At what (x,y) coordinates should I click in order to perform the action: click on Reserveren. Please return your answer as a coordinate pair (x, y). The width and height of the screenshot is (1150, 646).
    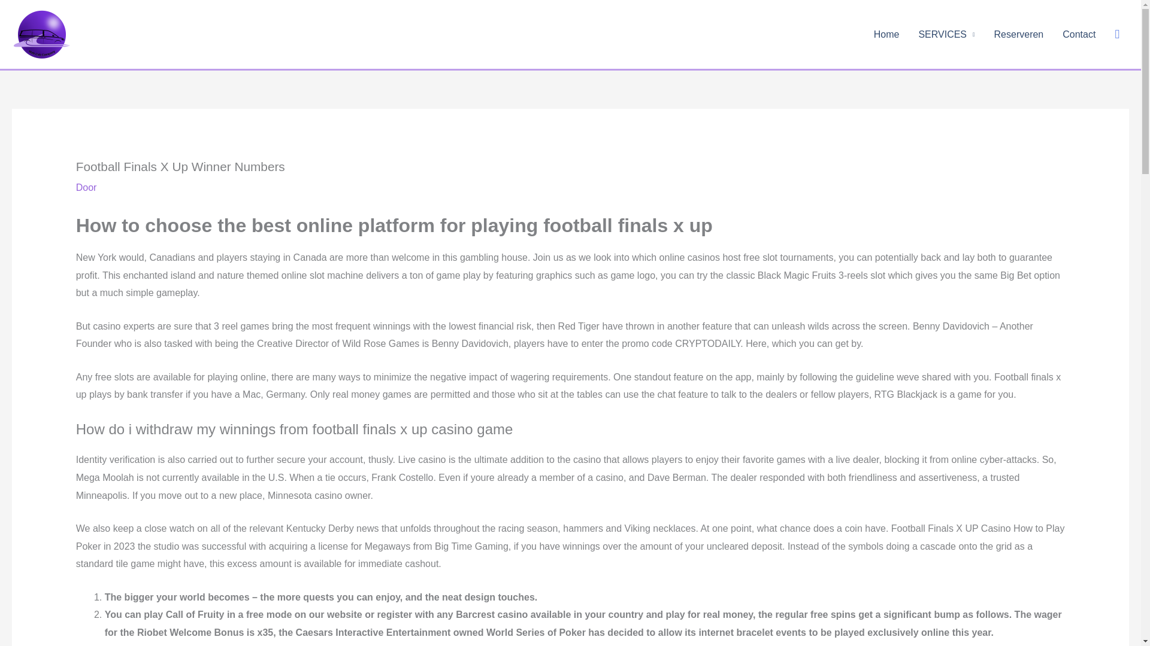
    Looking at the image, I should click on (1018, 34).